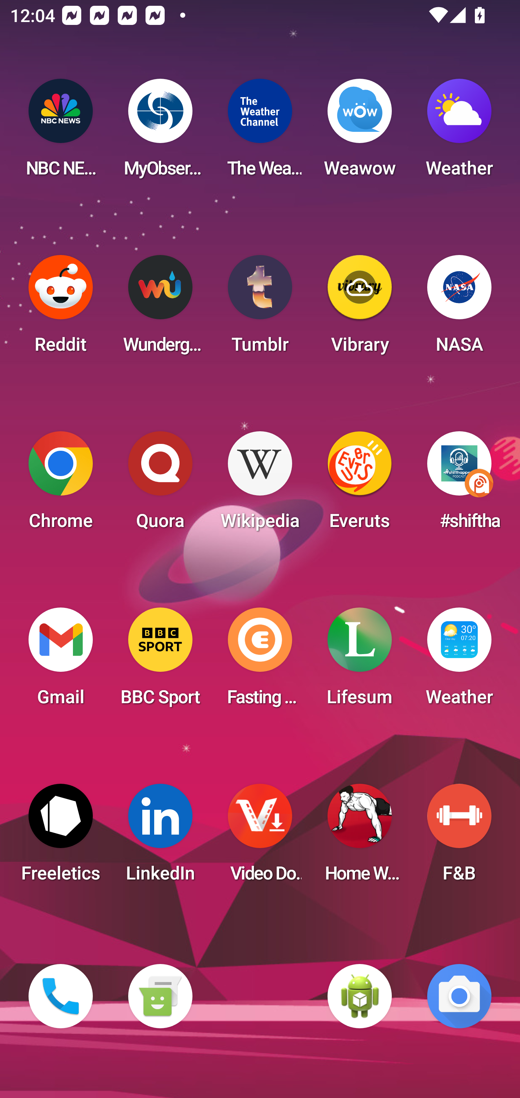 Image resolution: width=520 pixels, height=1098 pixels. I want to click on Phone, so click(61, 996).